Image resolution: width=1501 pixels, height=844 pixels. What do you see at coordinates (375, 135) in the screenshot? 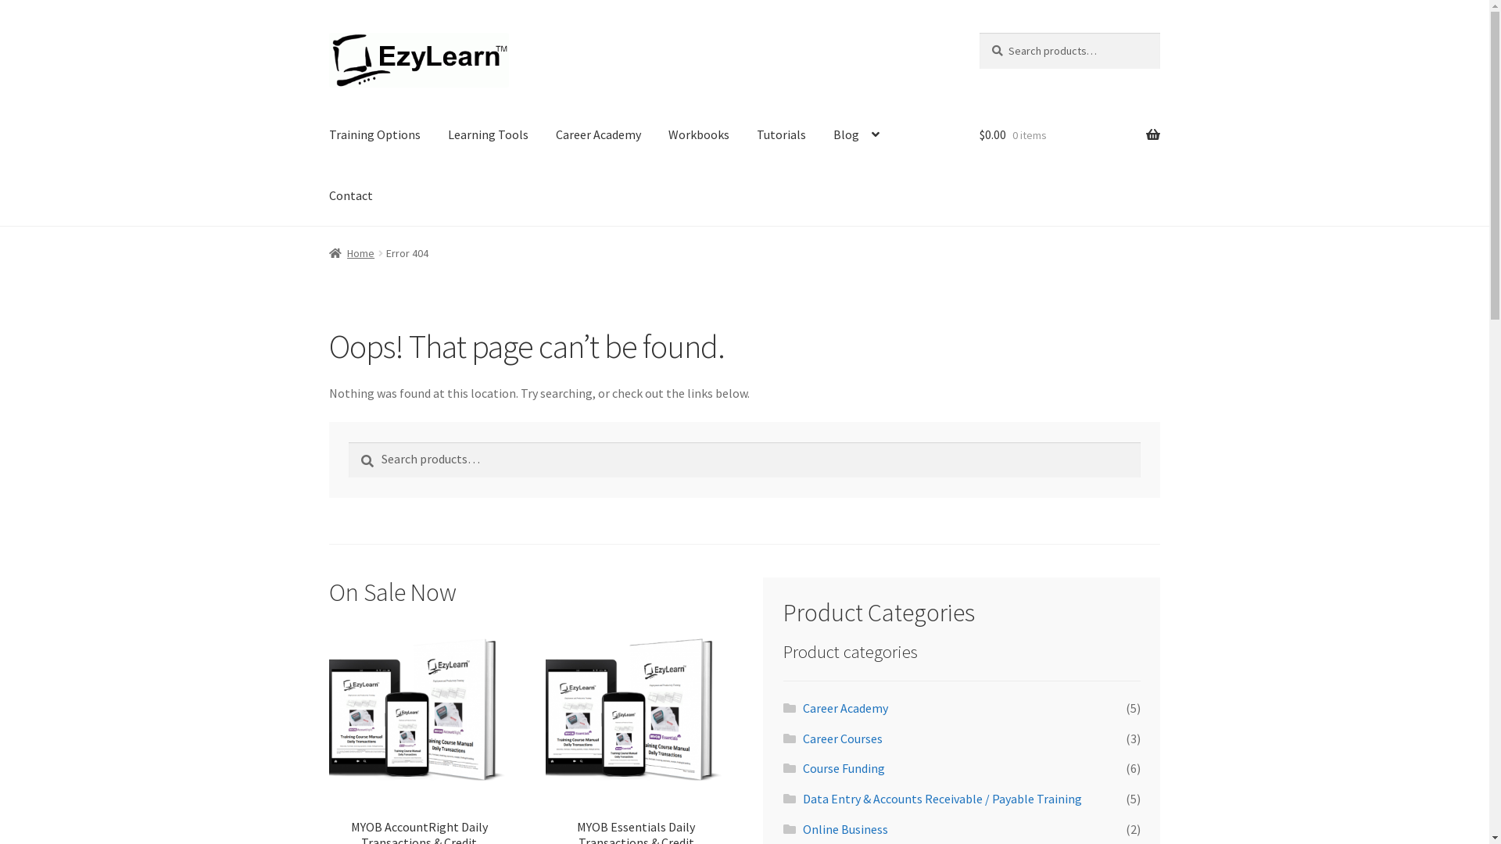
I see `Training Options` at bounding box center [375, 135].